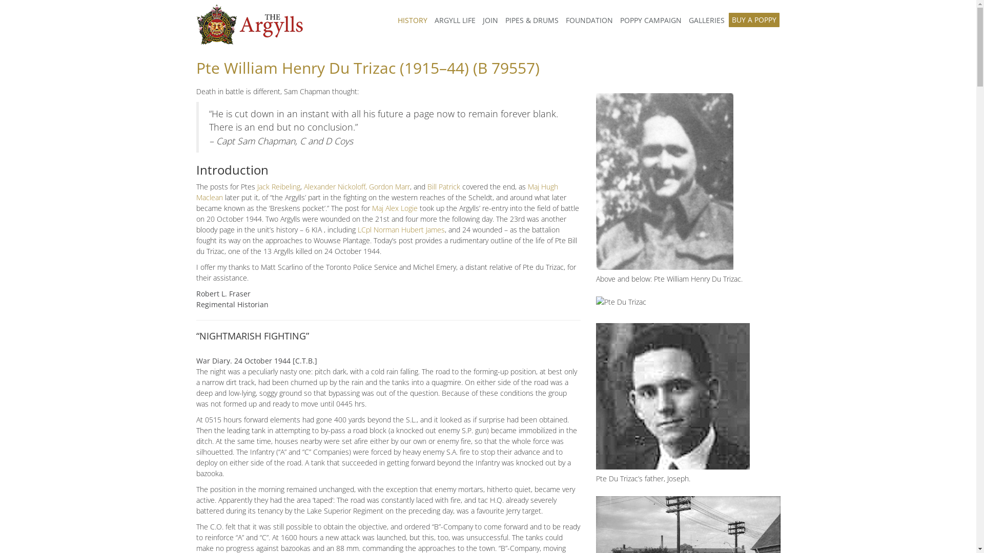 The width and height of the screenshot is (984, 553). What do you see at coordinates (754, 20) in the screenshot?
I see `BUY A POPPY` at bounding box center [754, 20].